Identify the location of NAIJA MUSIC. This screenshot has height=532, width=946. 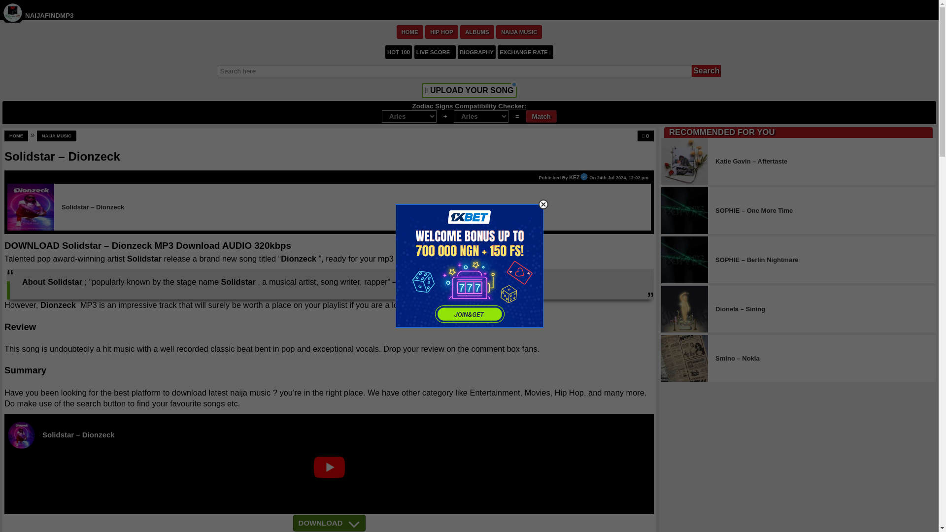
(519, 31).